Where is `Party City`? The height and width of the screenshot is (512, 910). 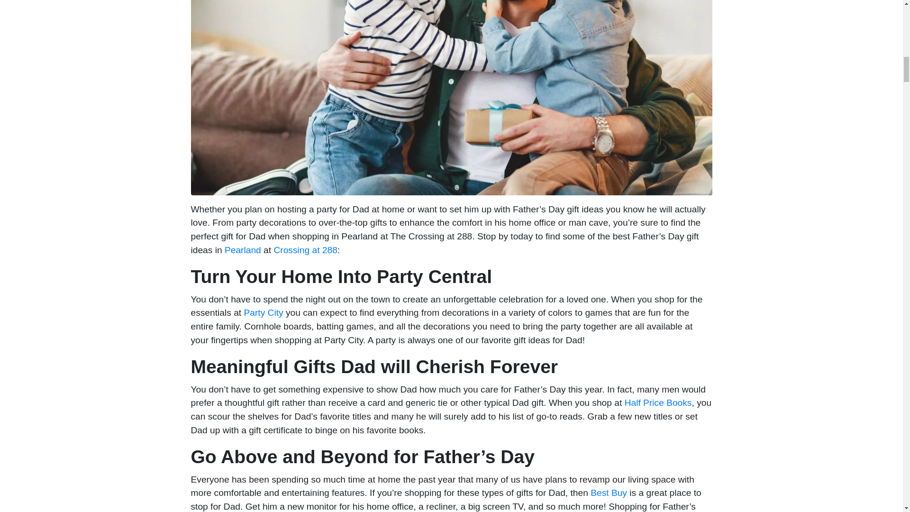
Party City is located at coordinates (264, 312).